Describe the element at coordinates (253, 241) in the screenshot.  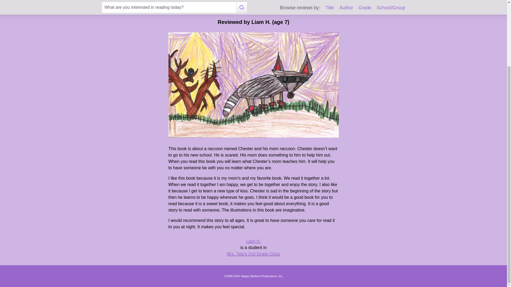
I see `Liam H.` at that location.